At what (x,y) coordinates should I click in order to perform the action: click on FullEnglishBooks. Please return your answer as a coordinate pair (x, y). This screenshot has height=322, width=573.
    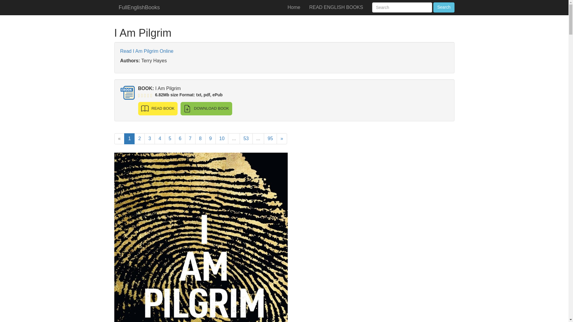
    Looking at the image, I should click on (139, 7).